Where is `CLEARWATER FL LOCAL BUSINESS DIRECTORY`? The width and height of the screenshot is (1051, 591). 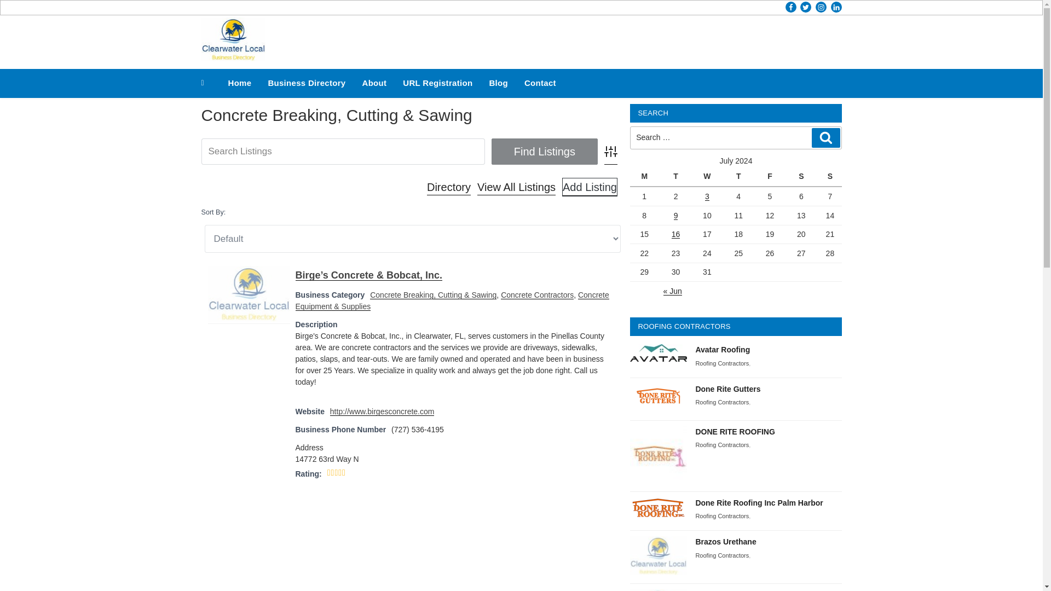
CLEARWATER FL LOCAL BUSINESS DIRECTORY is located at coordinates (478, 55).